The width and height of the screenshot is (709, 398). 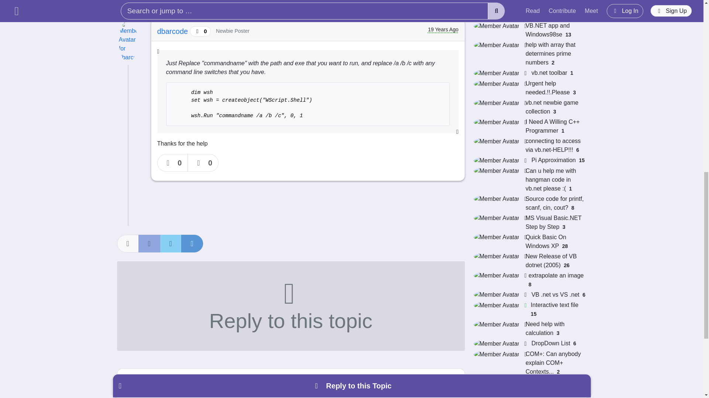 What do you see at coordinates (530, 88) in the screenshot?
I see `Urgent help needed.!!.Please 3` at bounding box center [530, 88].